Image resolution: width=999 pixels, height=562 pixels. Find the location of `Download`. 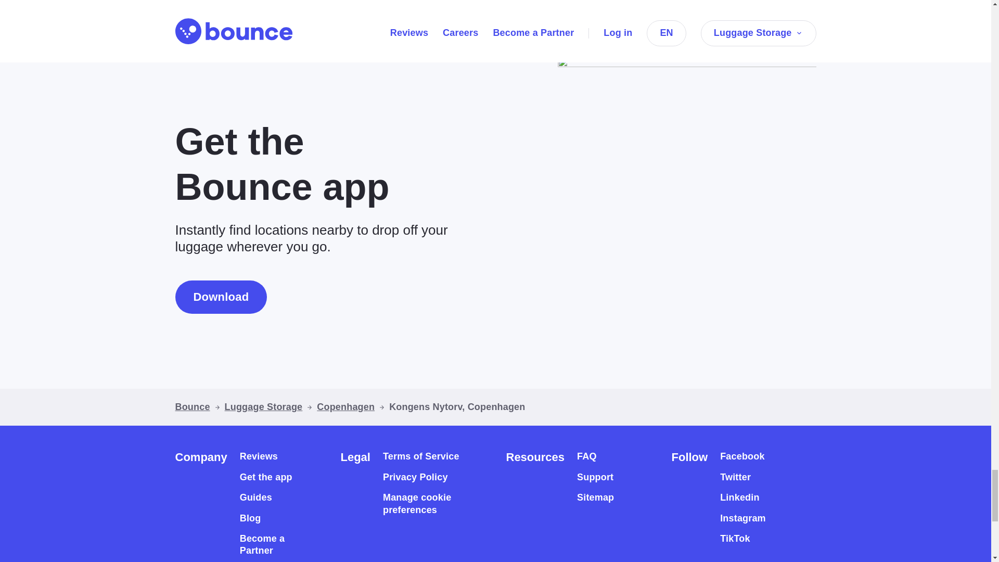

Download is located at coordinates (221, 297).